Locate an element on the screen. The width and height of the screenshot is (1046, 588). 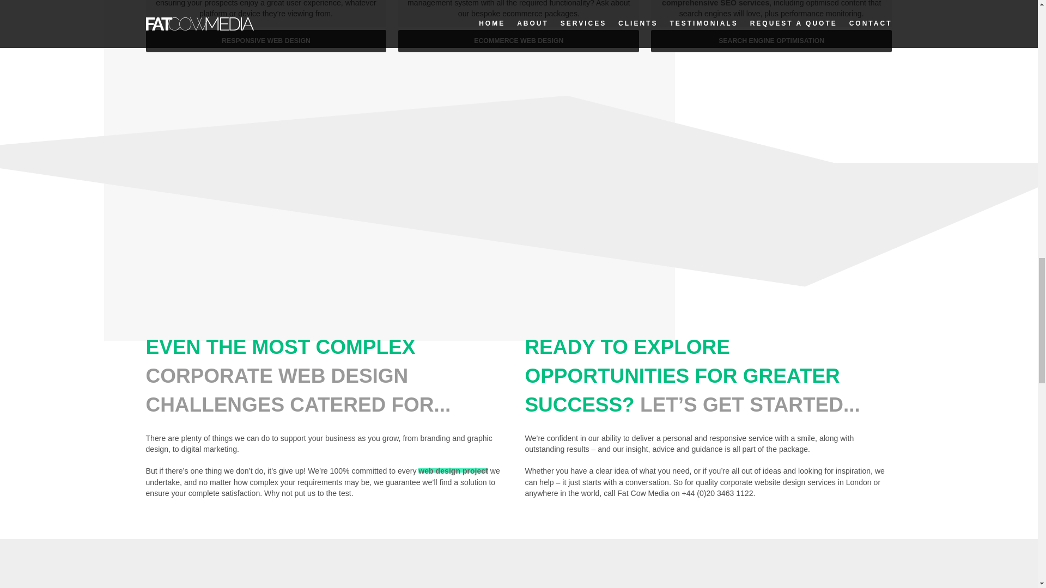
ECOMMERCE WEB DESIGN is located at coordinates (519, 41).